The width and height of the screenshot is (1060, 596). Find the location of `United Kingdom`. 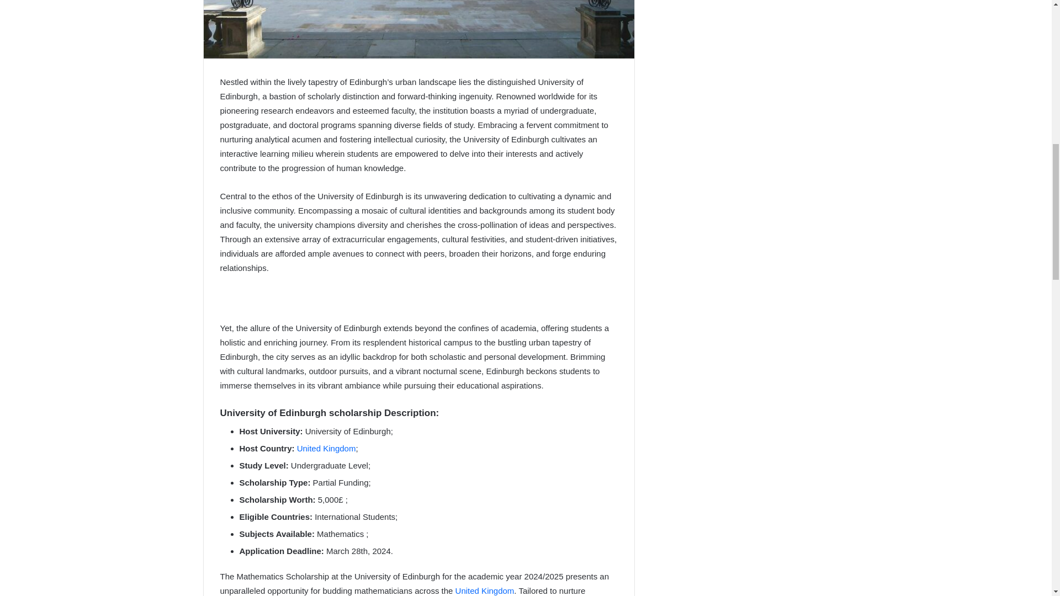

United Kingdom is located at coordinates (326, 448).